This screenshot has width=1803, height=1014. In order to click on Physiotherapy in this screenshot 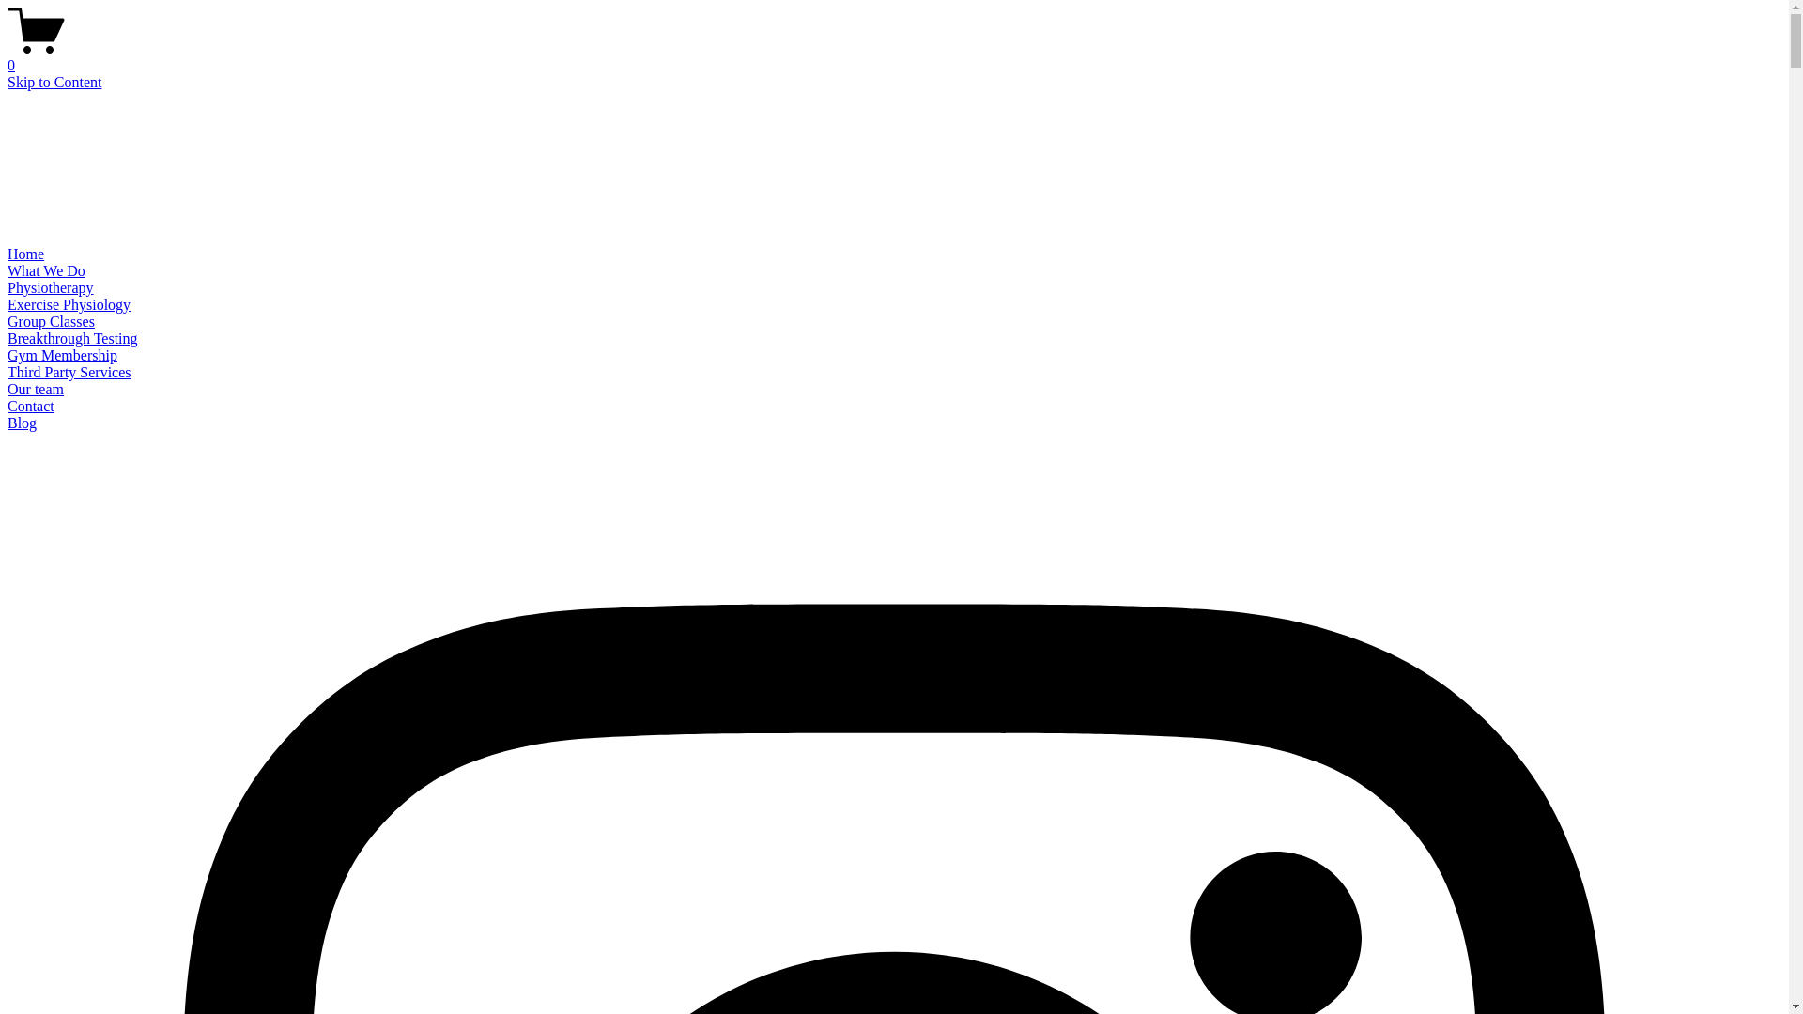, I will do `click(51, 287)`.